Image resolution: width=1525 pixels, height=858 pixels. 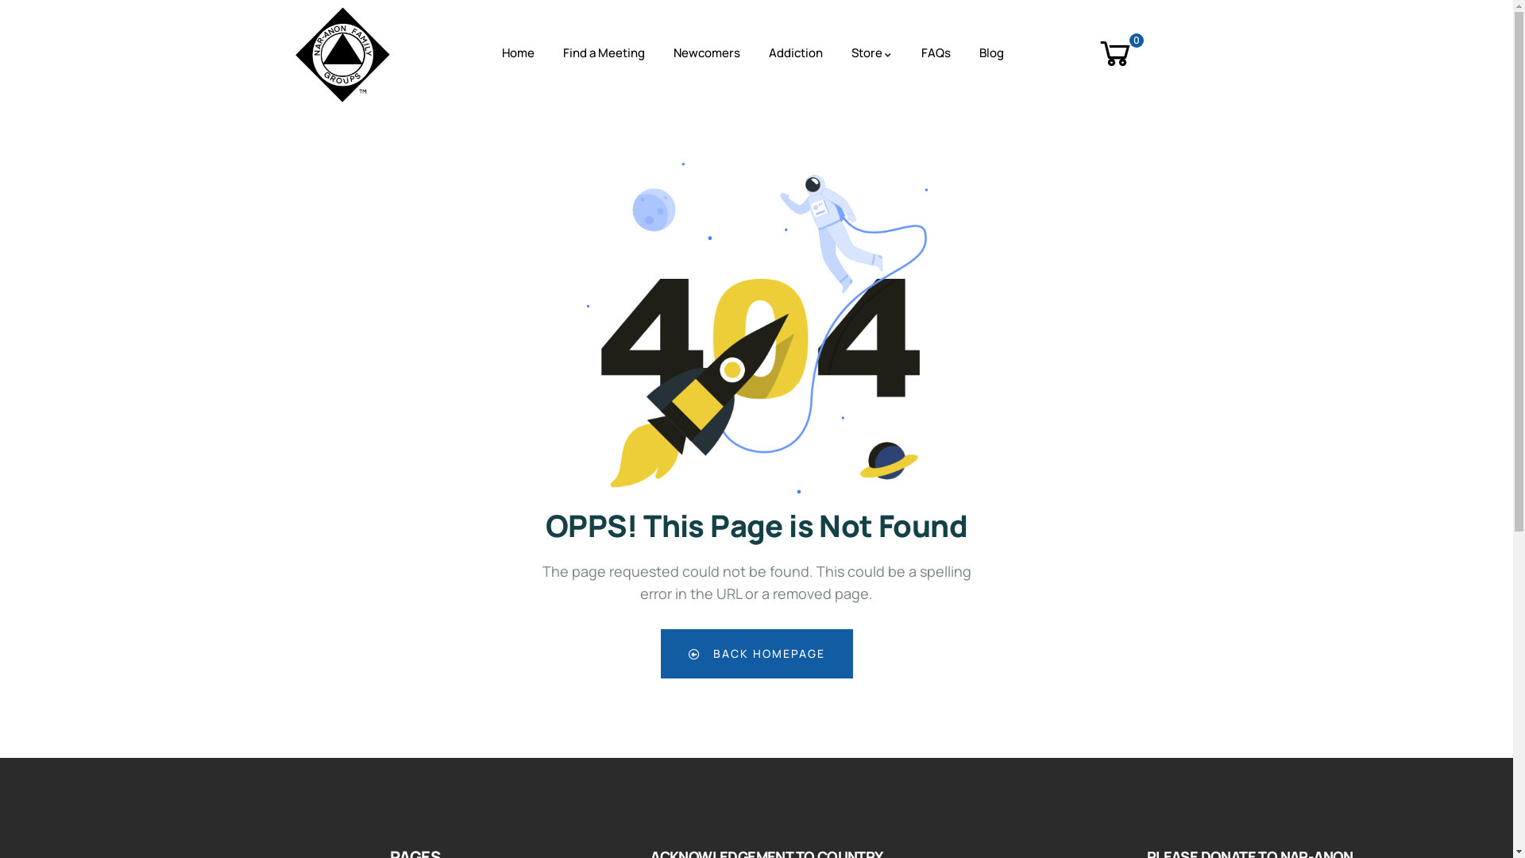 I want to click on Store, so click(x=872, y=54).